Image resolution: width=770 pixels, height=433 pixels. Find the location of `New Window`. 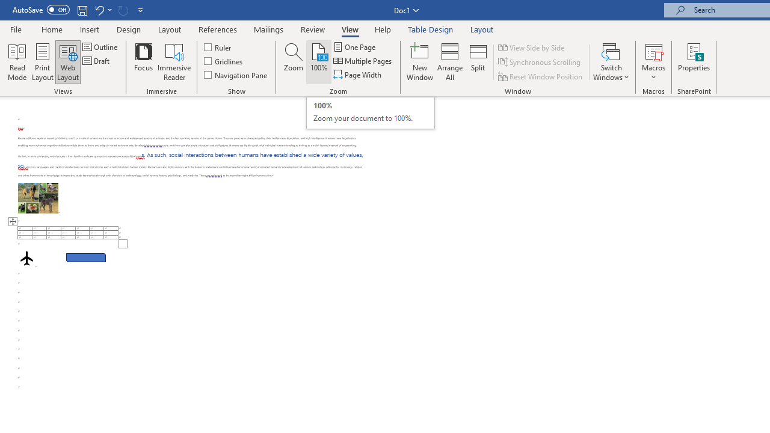

New Window is located at coordinates (420, 61).